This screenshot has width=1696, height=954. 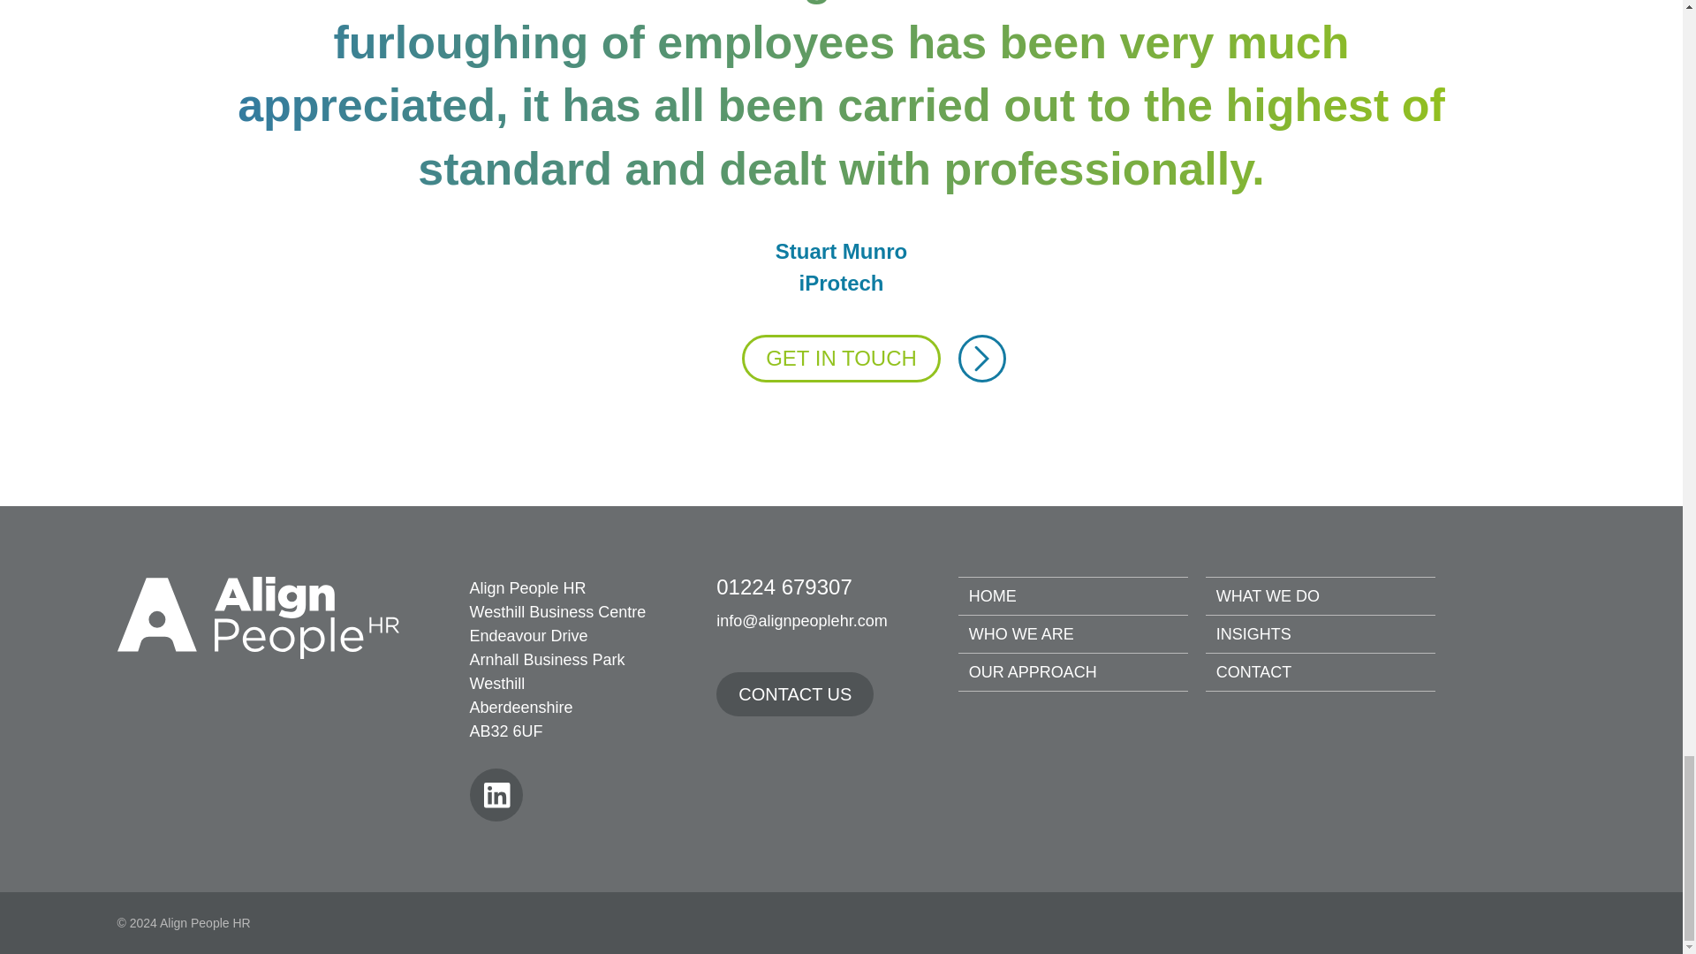 What do you see at coordinates (1254, 671) in the screenshot?
I see `CONTACT` at bounding box center [1254, 671].